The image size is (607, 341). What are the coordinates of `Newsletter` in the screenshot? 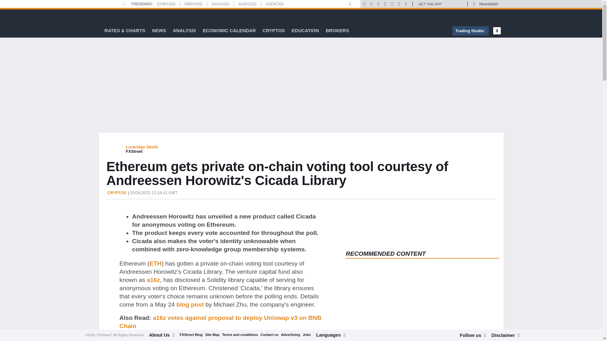 It's located at (489, 4).